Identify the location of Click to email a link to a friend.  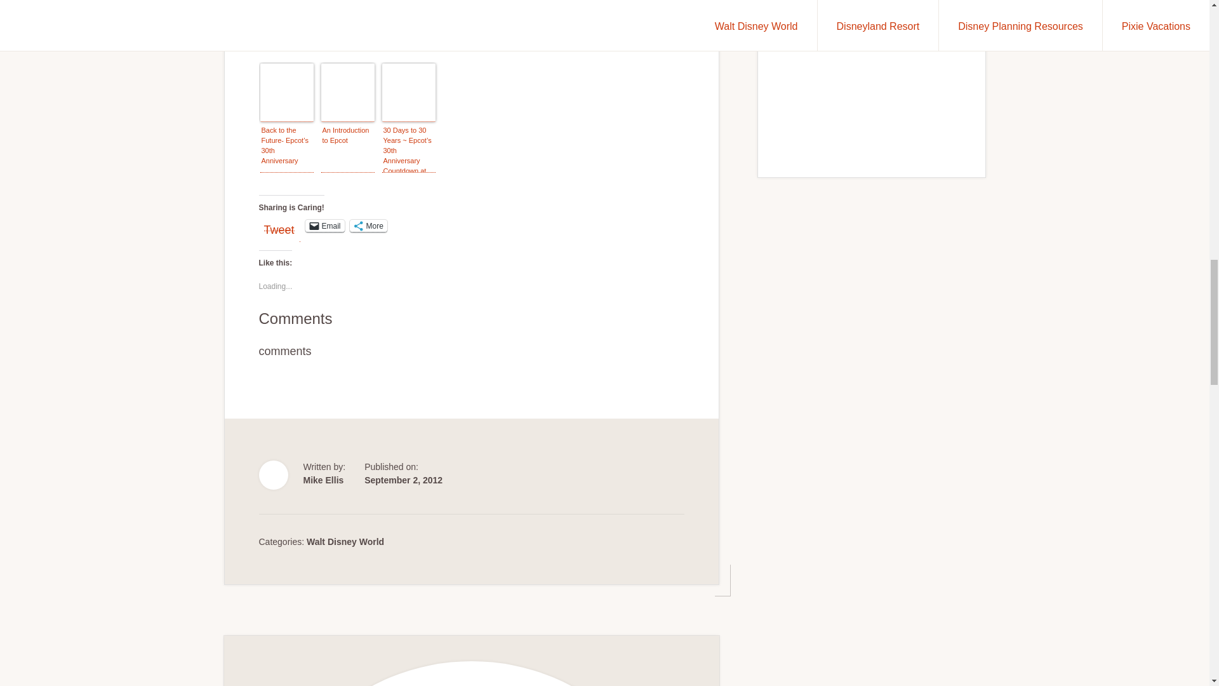
(325, 226).